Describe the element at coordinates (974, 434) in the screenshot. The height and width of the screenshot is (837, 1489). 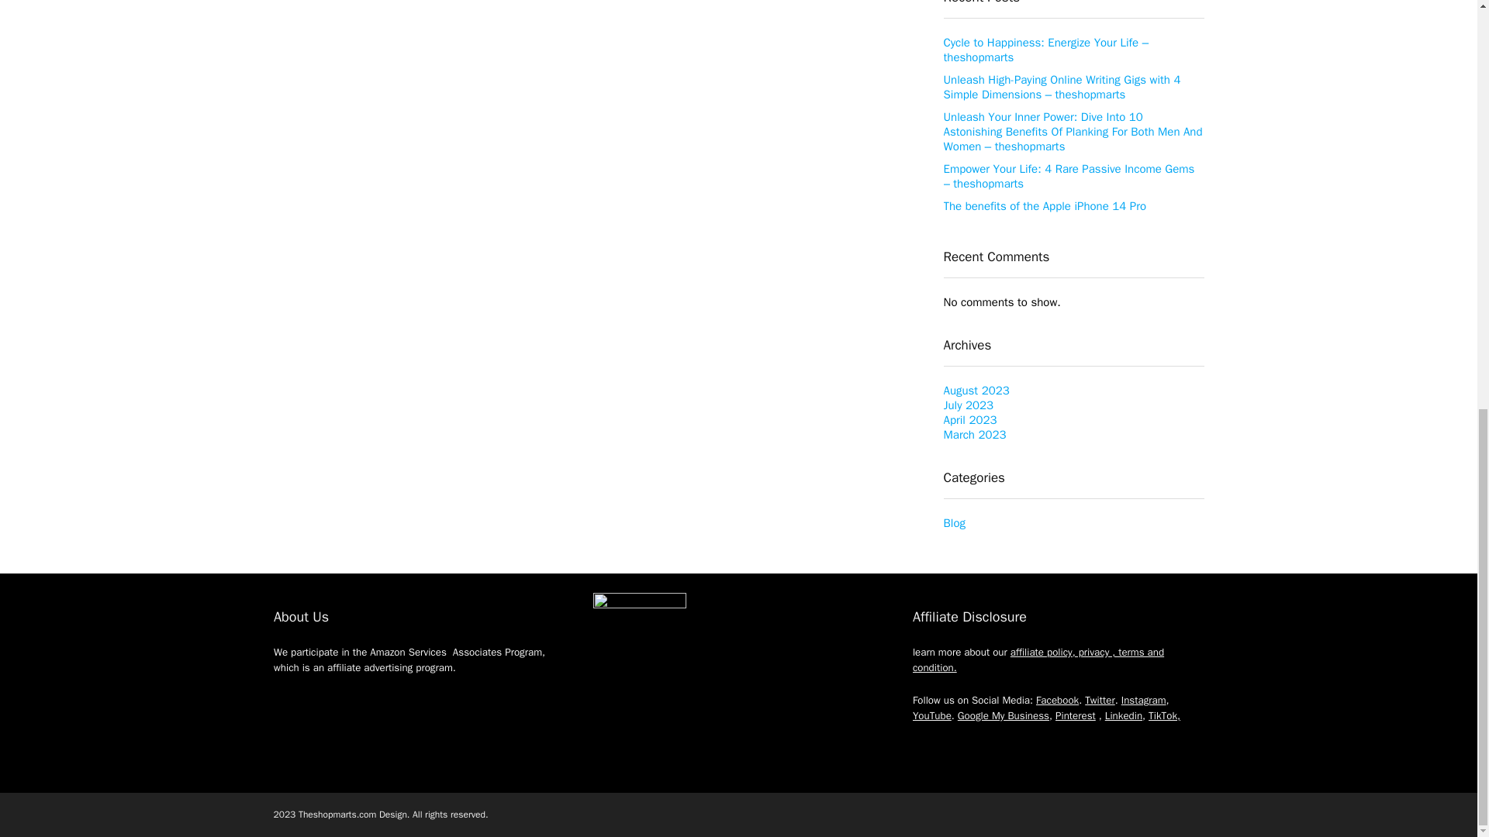
I see `March 2023` at that location.